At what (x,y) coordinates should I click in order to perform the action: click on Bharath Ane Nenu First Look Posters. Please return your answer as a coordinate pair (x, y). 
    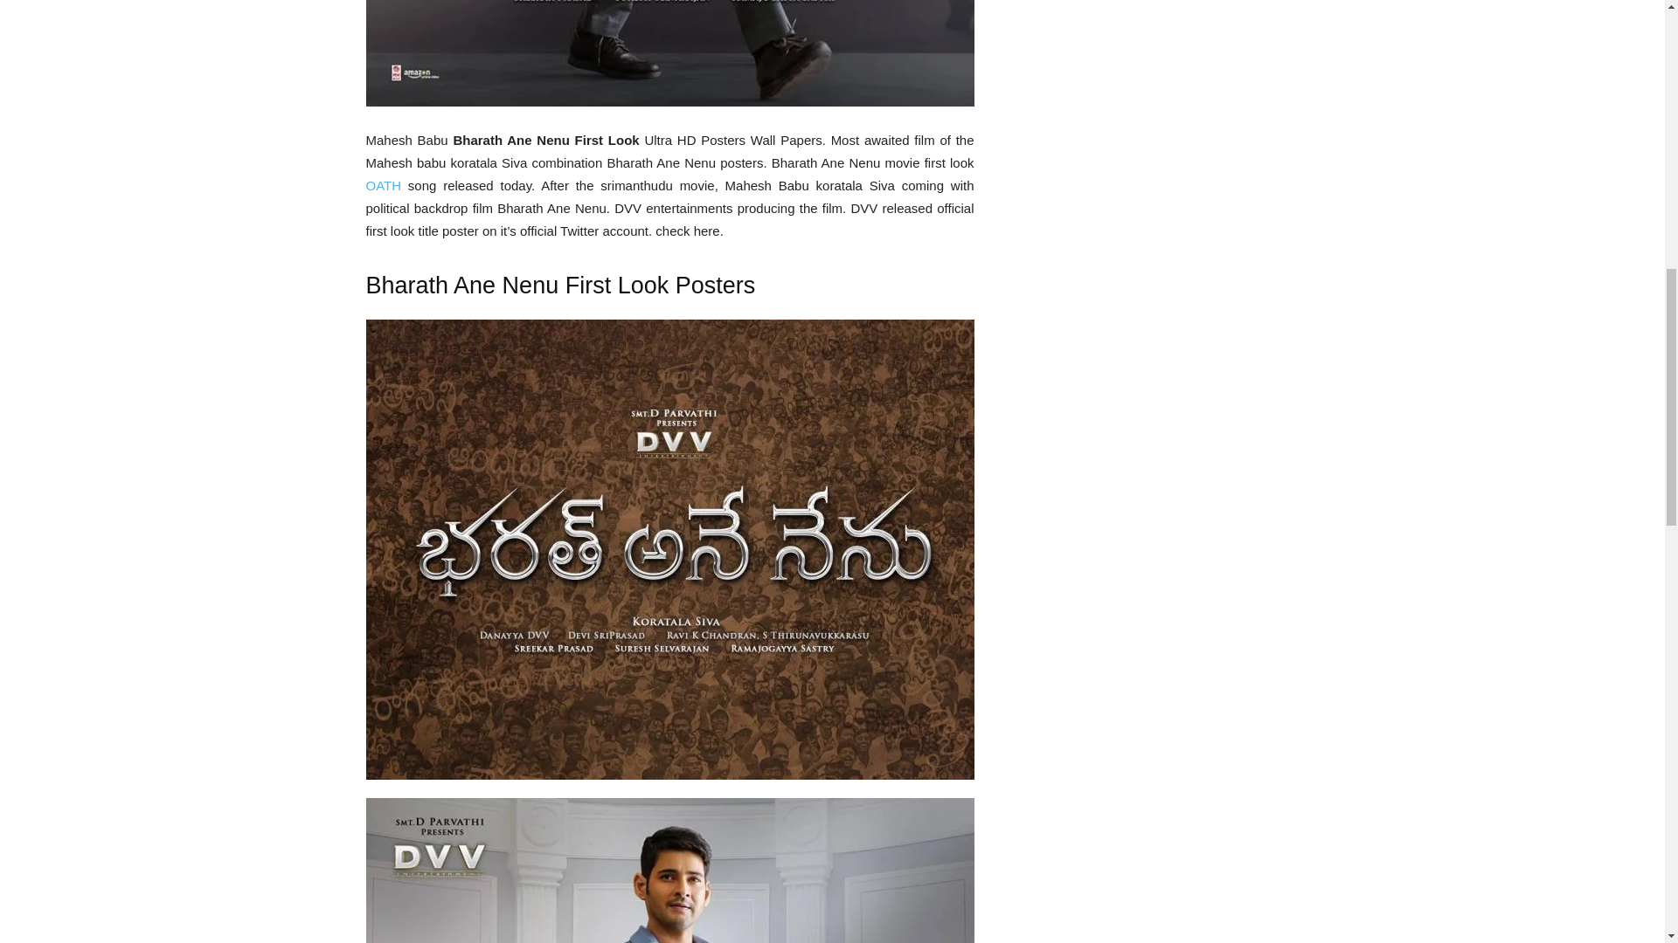
    Looking at the image, I should click on (669, 870).